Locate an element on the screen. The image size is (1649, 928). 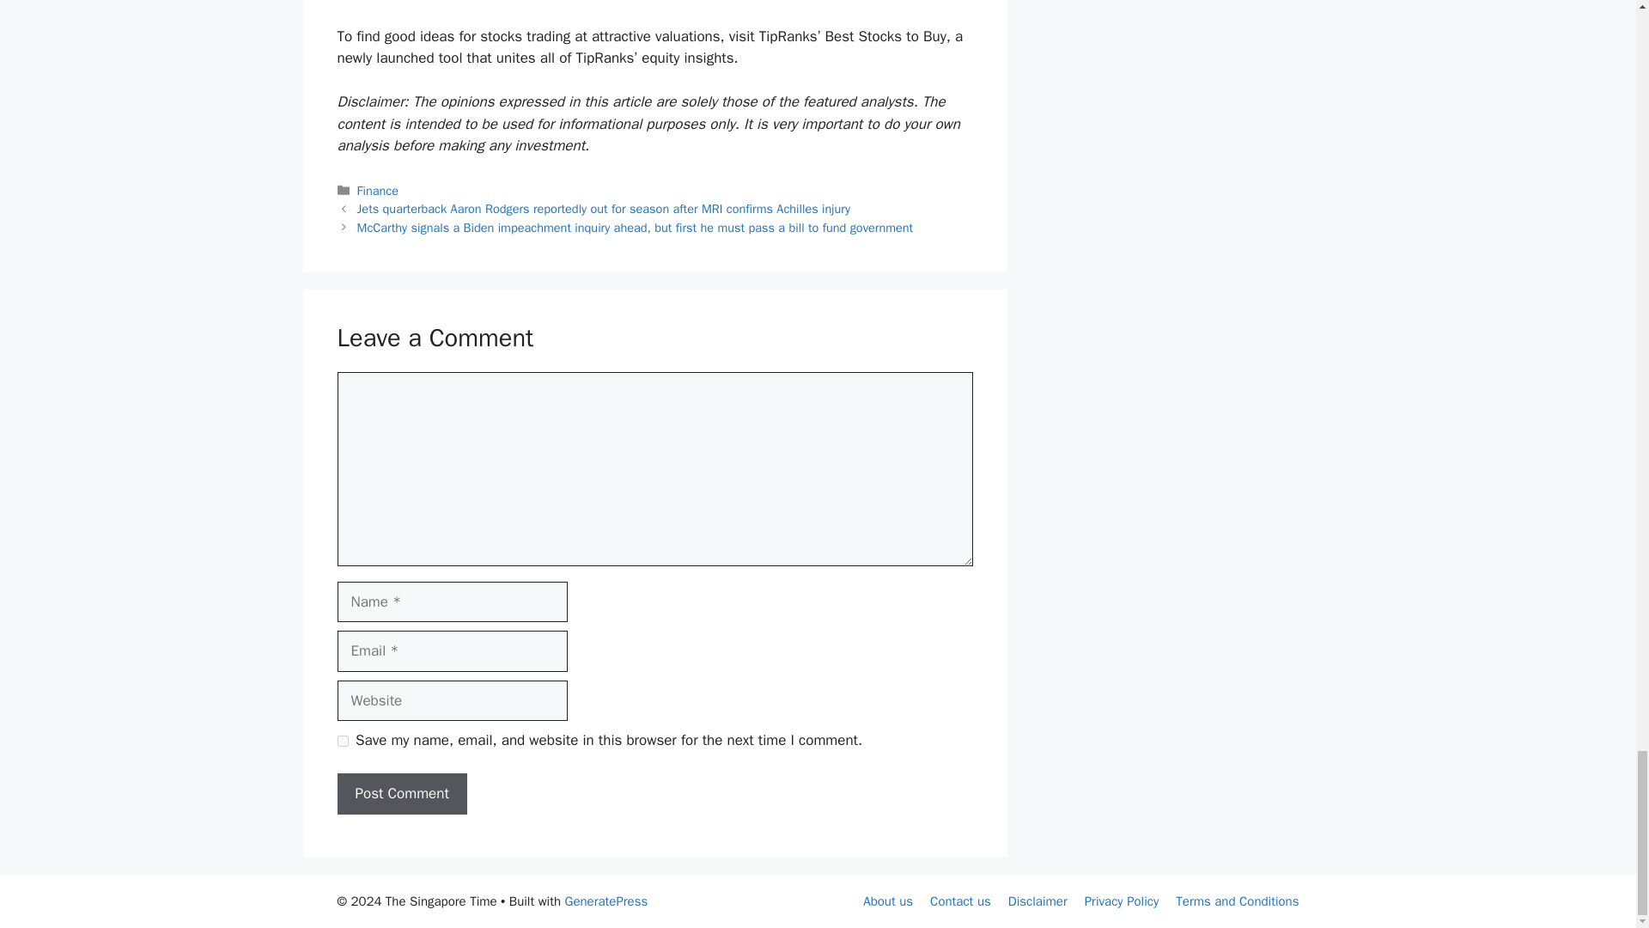
GeneratePress is located at coordinates (606, 901).